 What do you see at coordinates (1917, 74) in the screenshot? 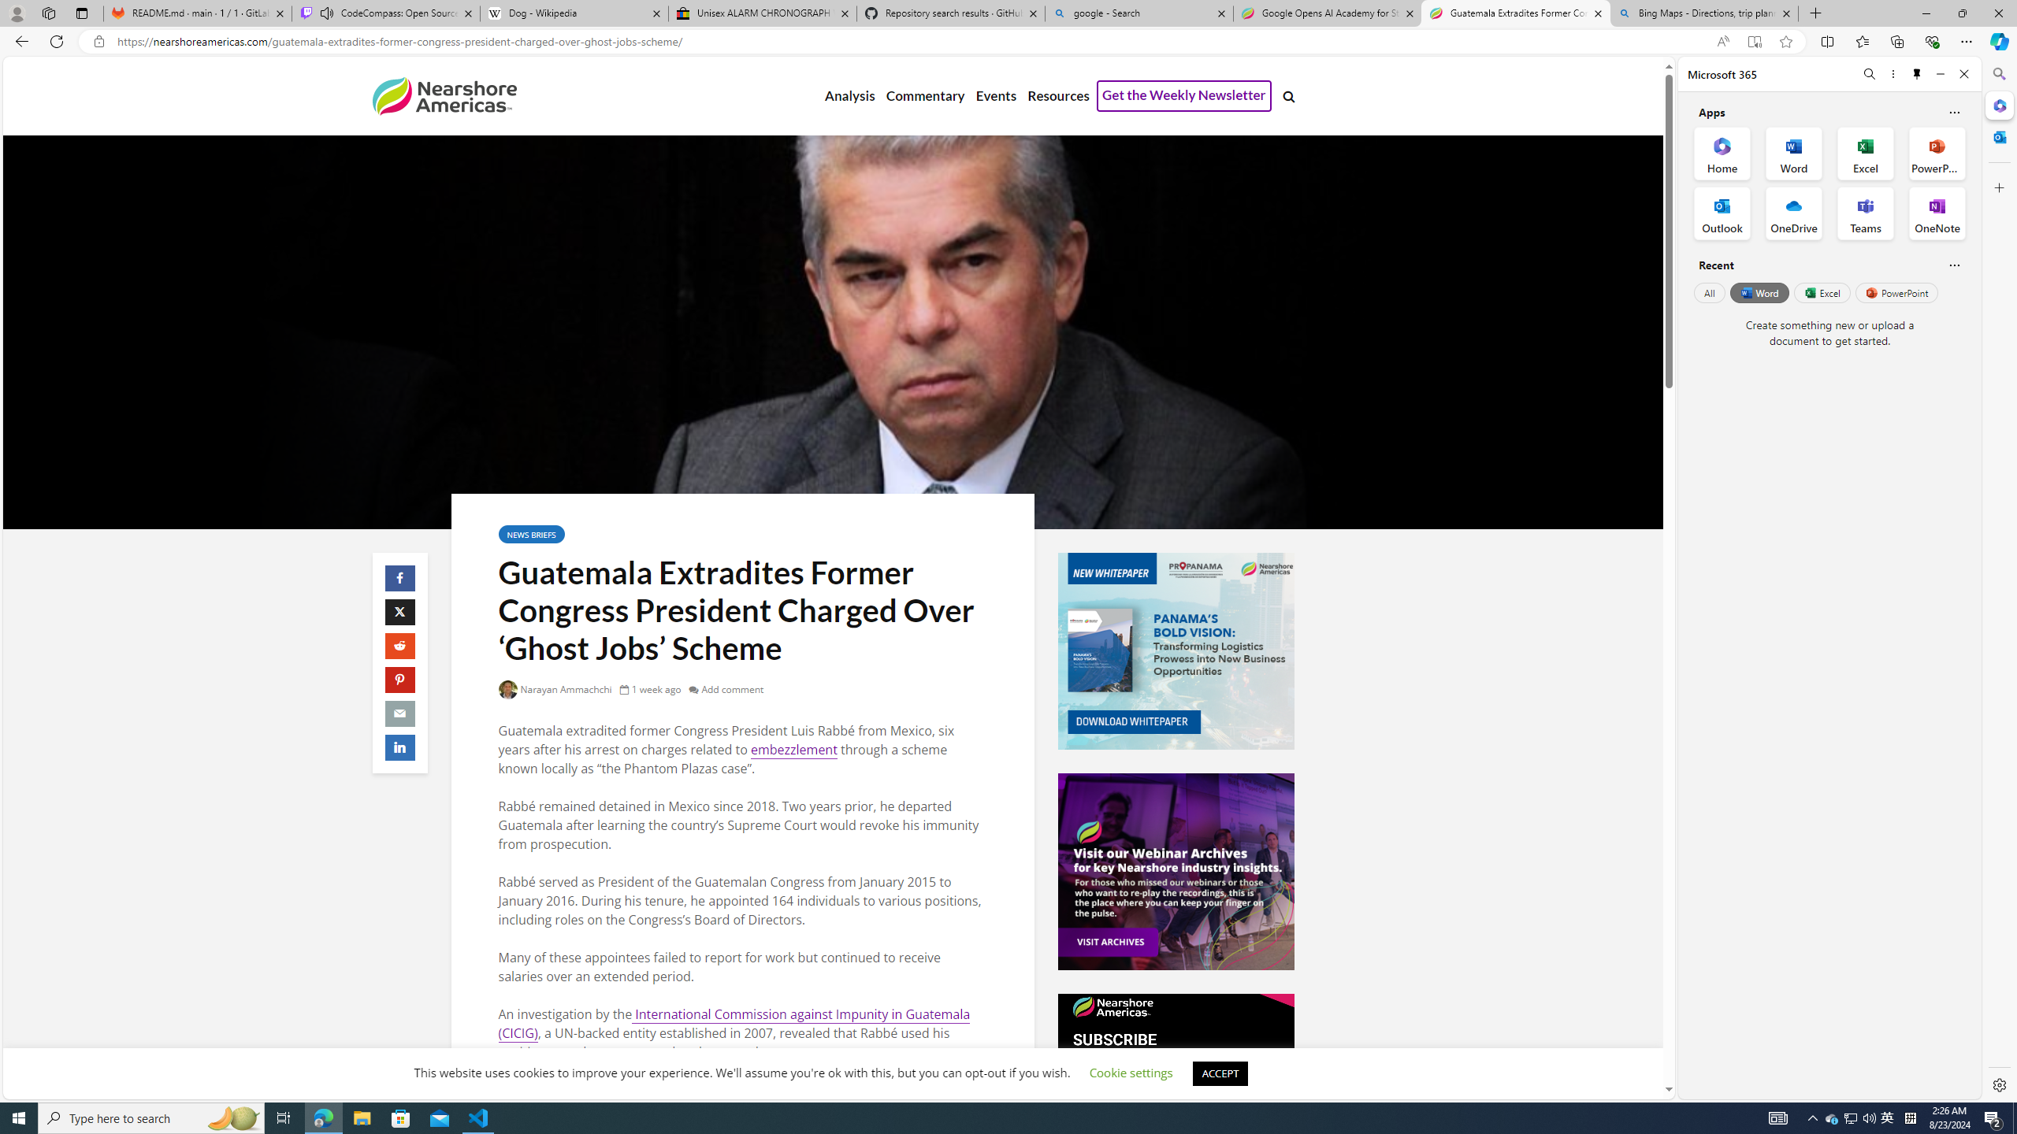
I see `Unpin side pane` at bounding box center [1917, 74].